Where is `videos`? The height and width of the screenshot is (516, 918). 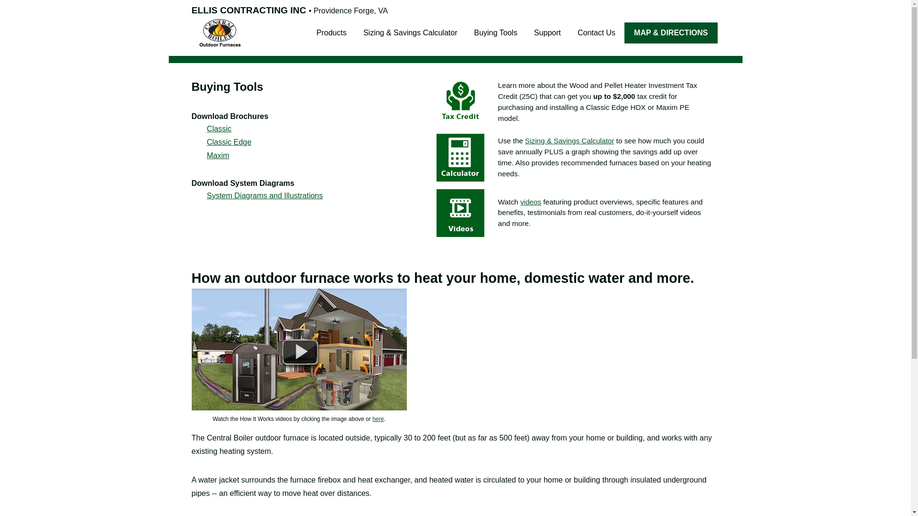
videos is located at coordinates (531, 202).